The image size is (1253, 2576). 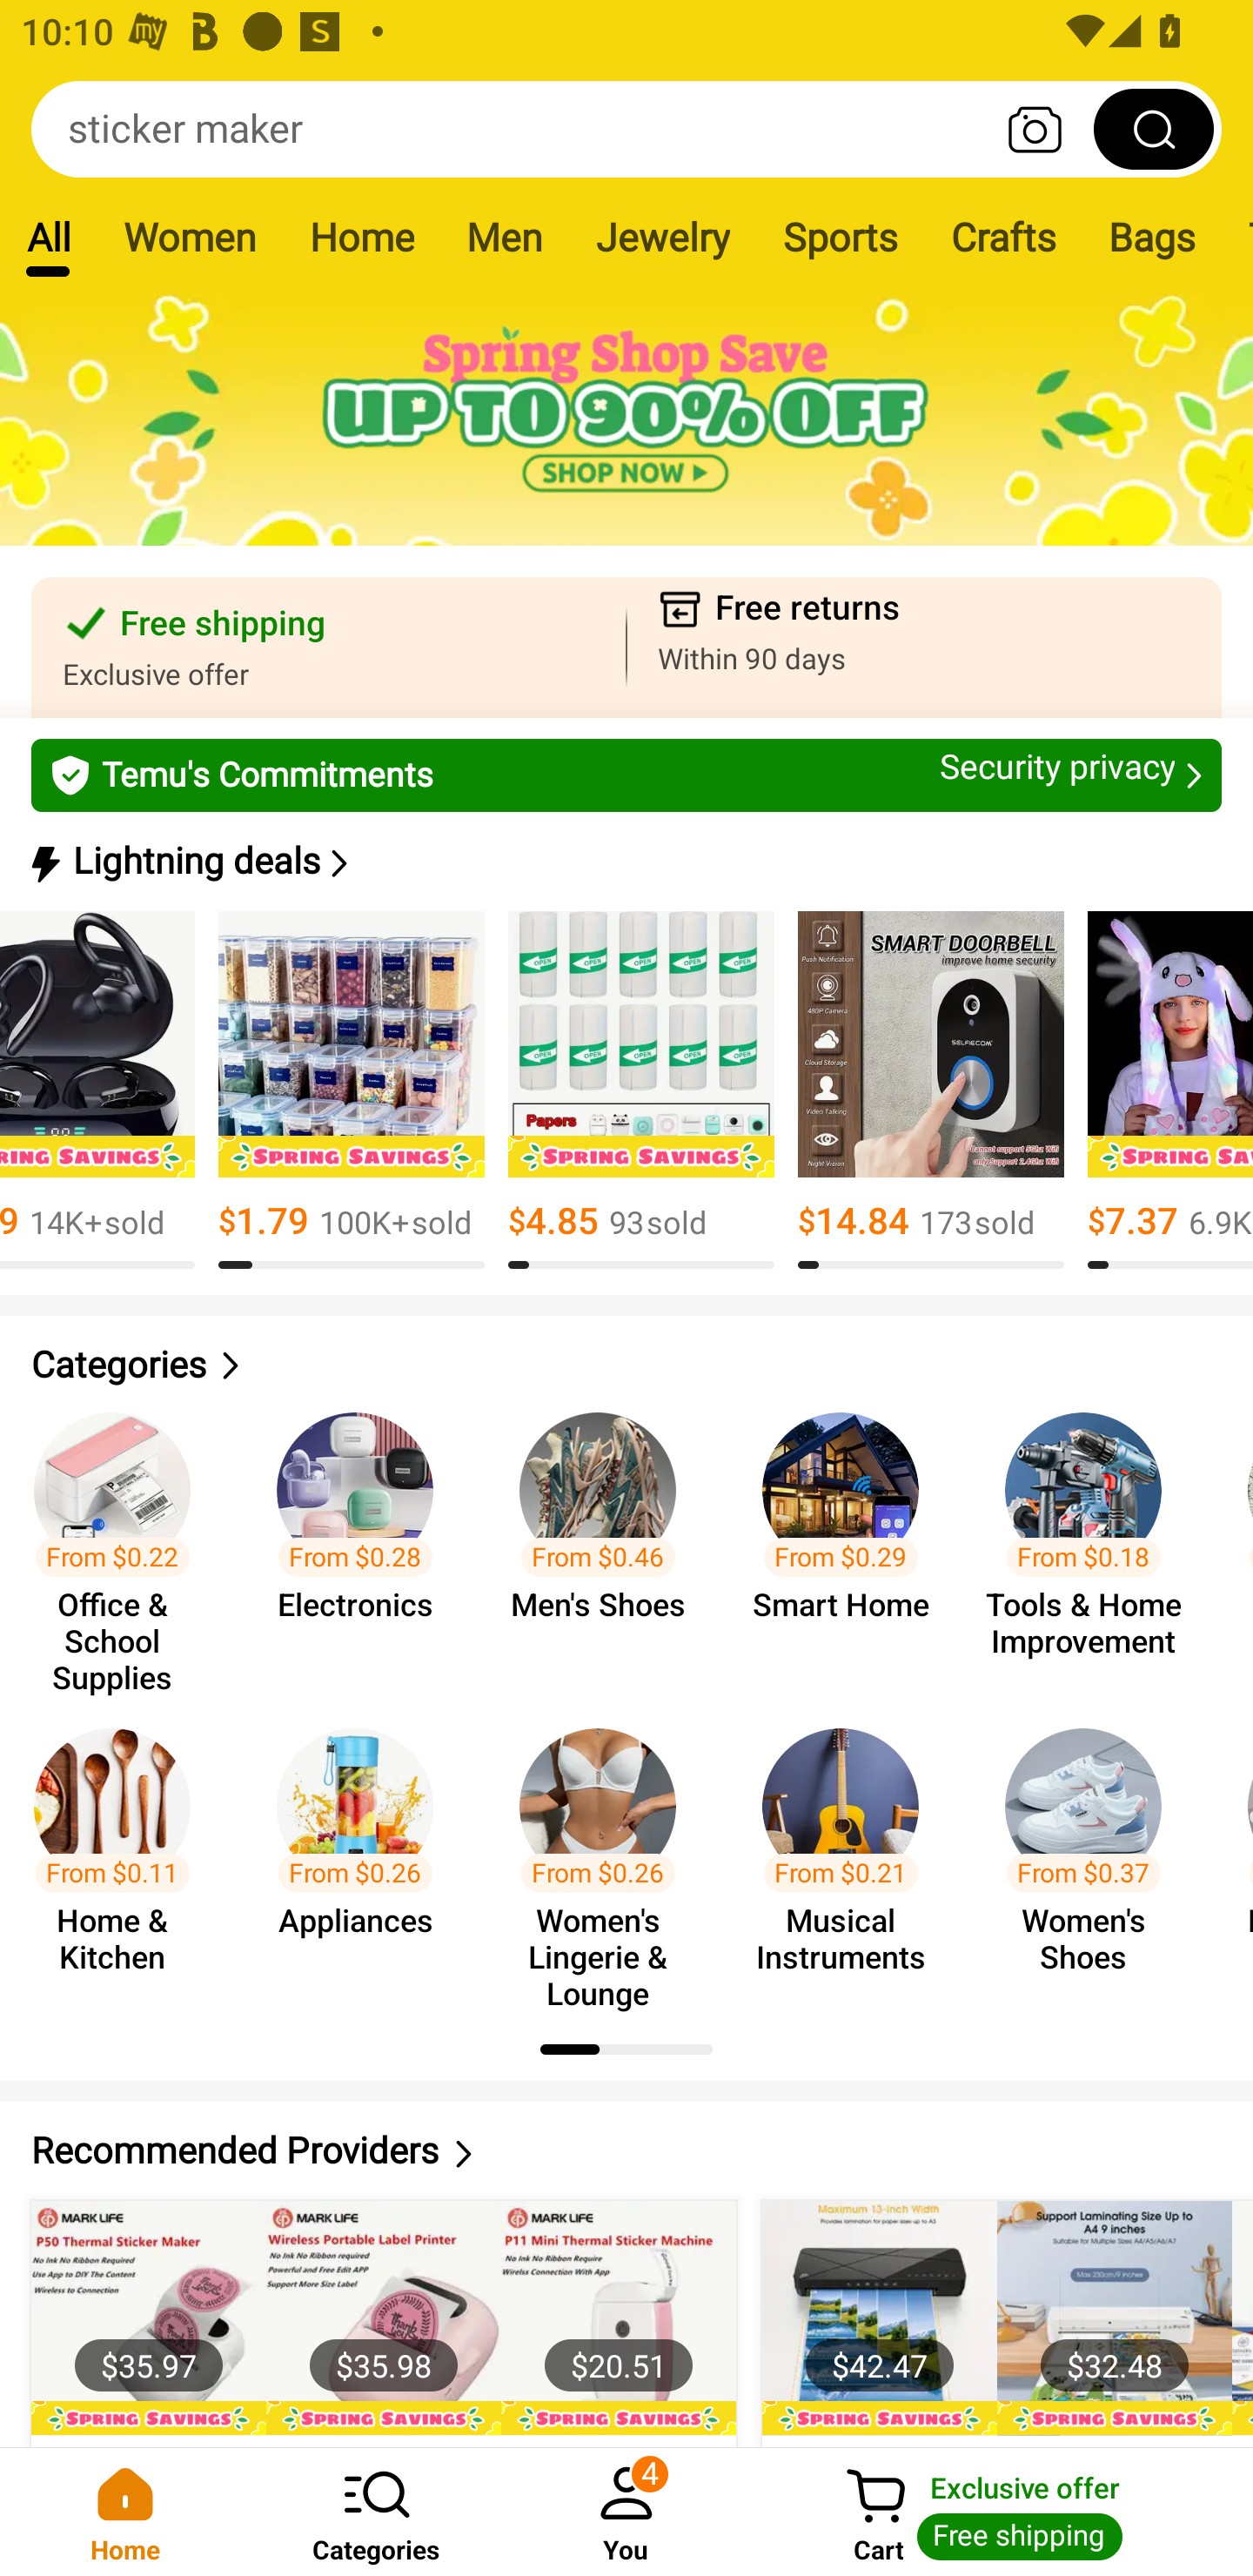 I want to click on From $0.37 Women's Shoes, so click(x=1093, y=1854).